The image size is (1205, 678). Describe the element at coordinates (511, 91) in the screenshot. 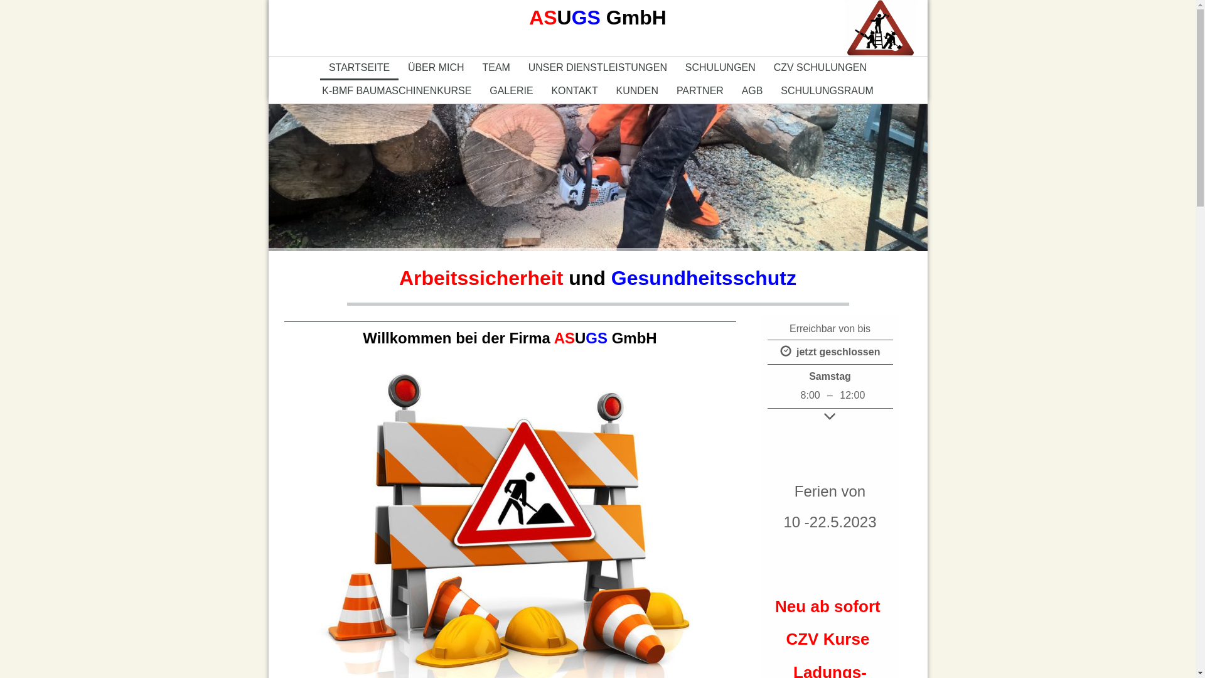

I see `GALERIE` at that location.